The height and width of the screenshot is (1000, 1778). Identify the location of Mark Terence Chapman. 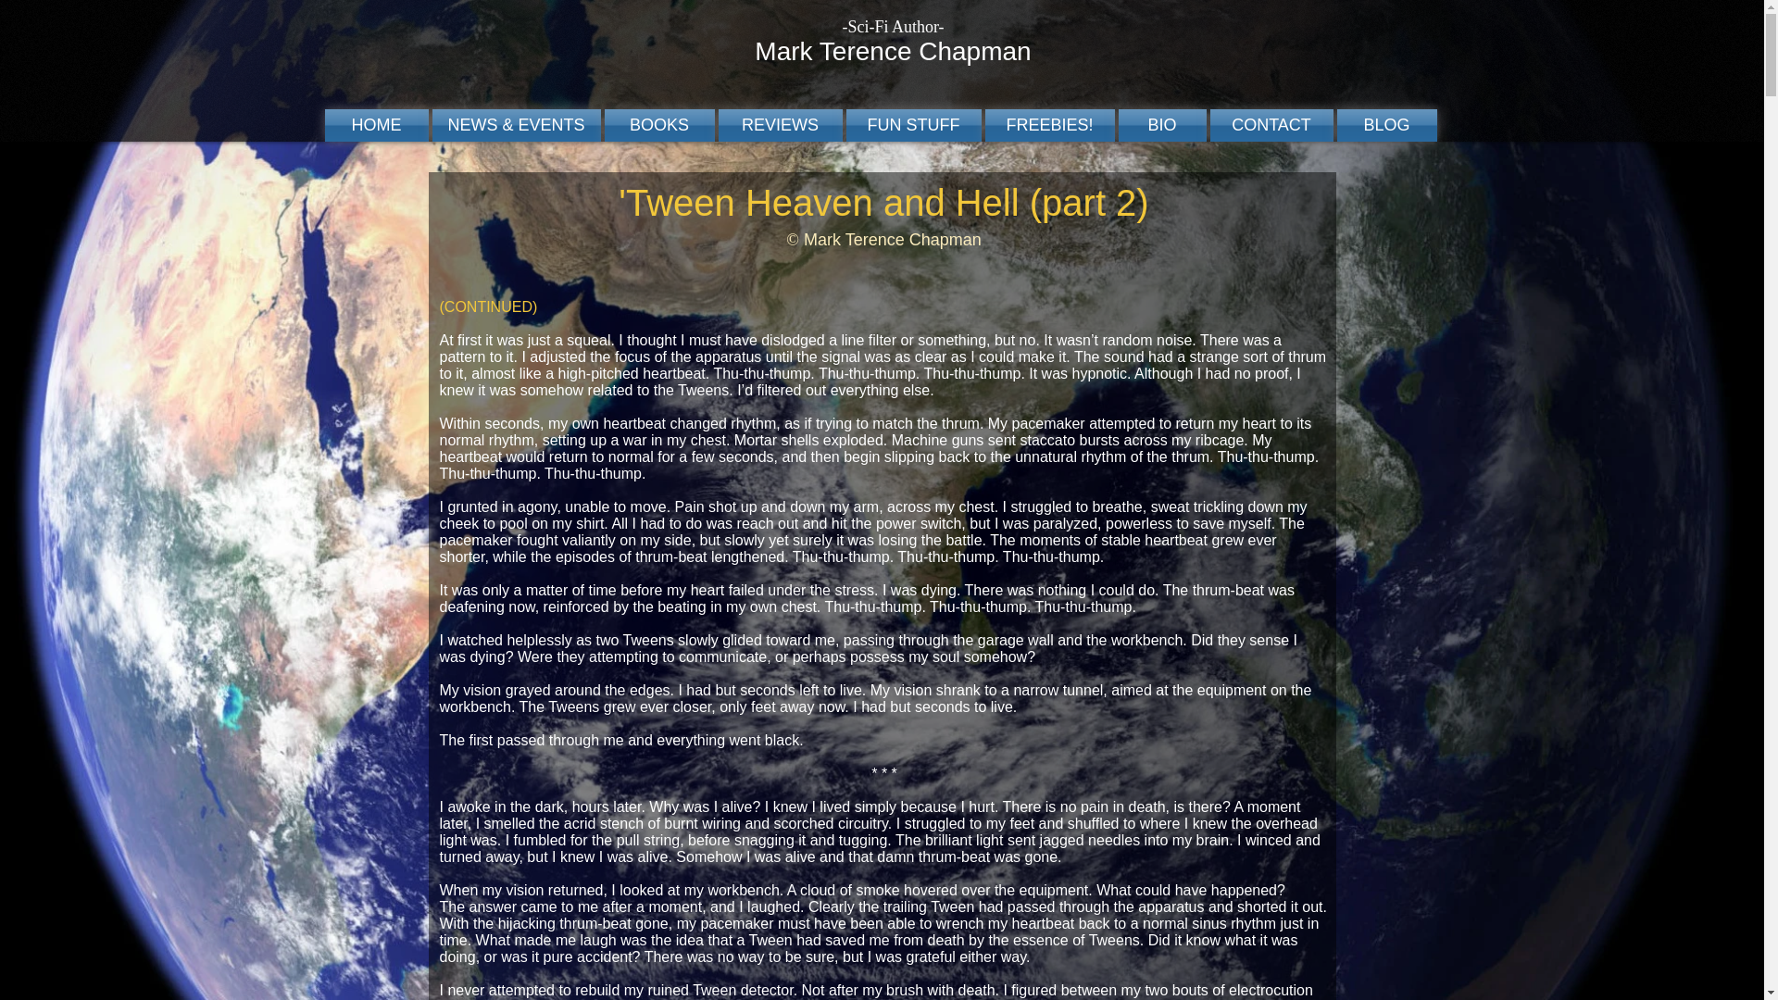
(893, 51).